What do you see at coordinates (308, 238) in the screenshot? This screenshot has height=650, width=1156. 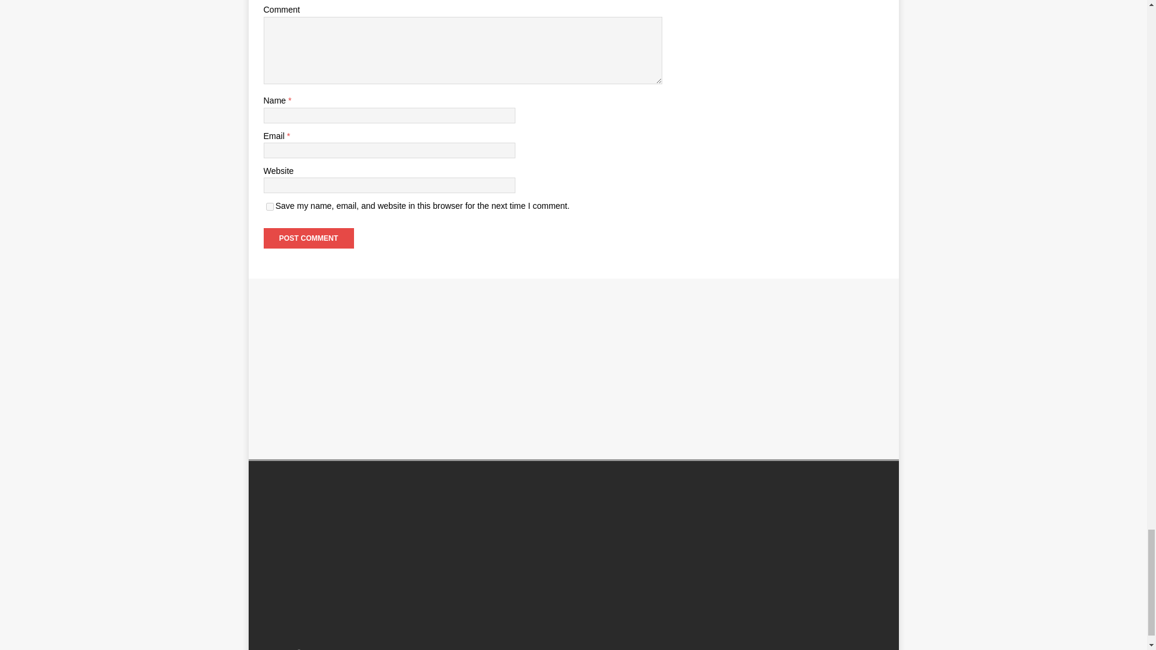 I see `Post Comment` at bounding box center [308, 238].